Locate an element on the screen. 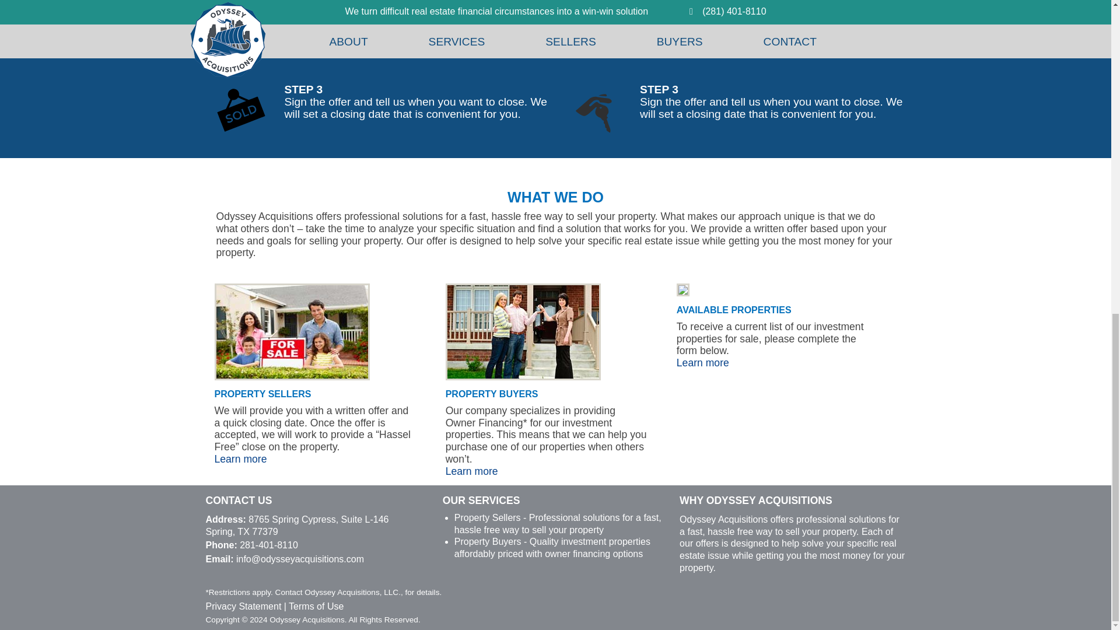 This screenshot has height=630, width=1120. Home Buyers is located at coordinates (477, 471).